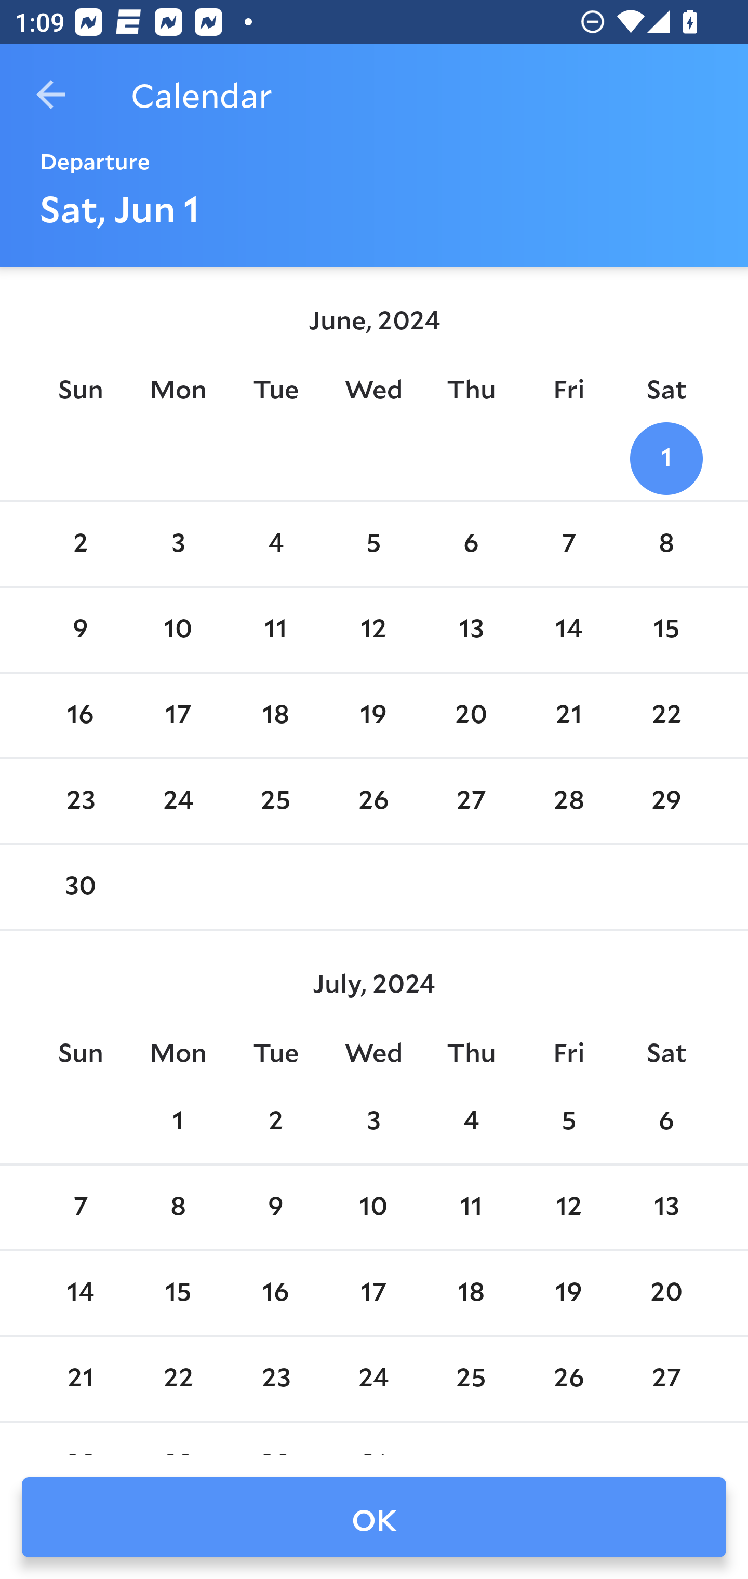  What do you see at coordinates (666, 458) in the screenshot?
I see `1` at bounding box center [666, 458].